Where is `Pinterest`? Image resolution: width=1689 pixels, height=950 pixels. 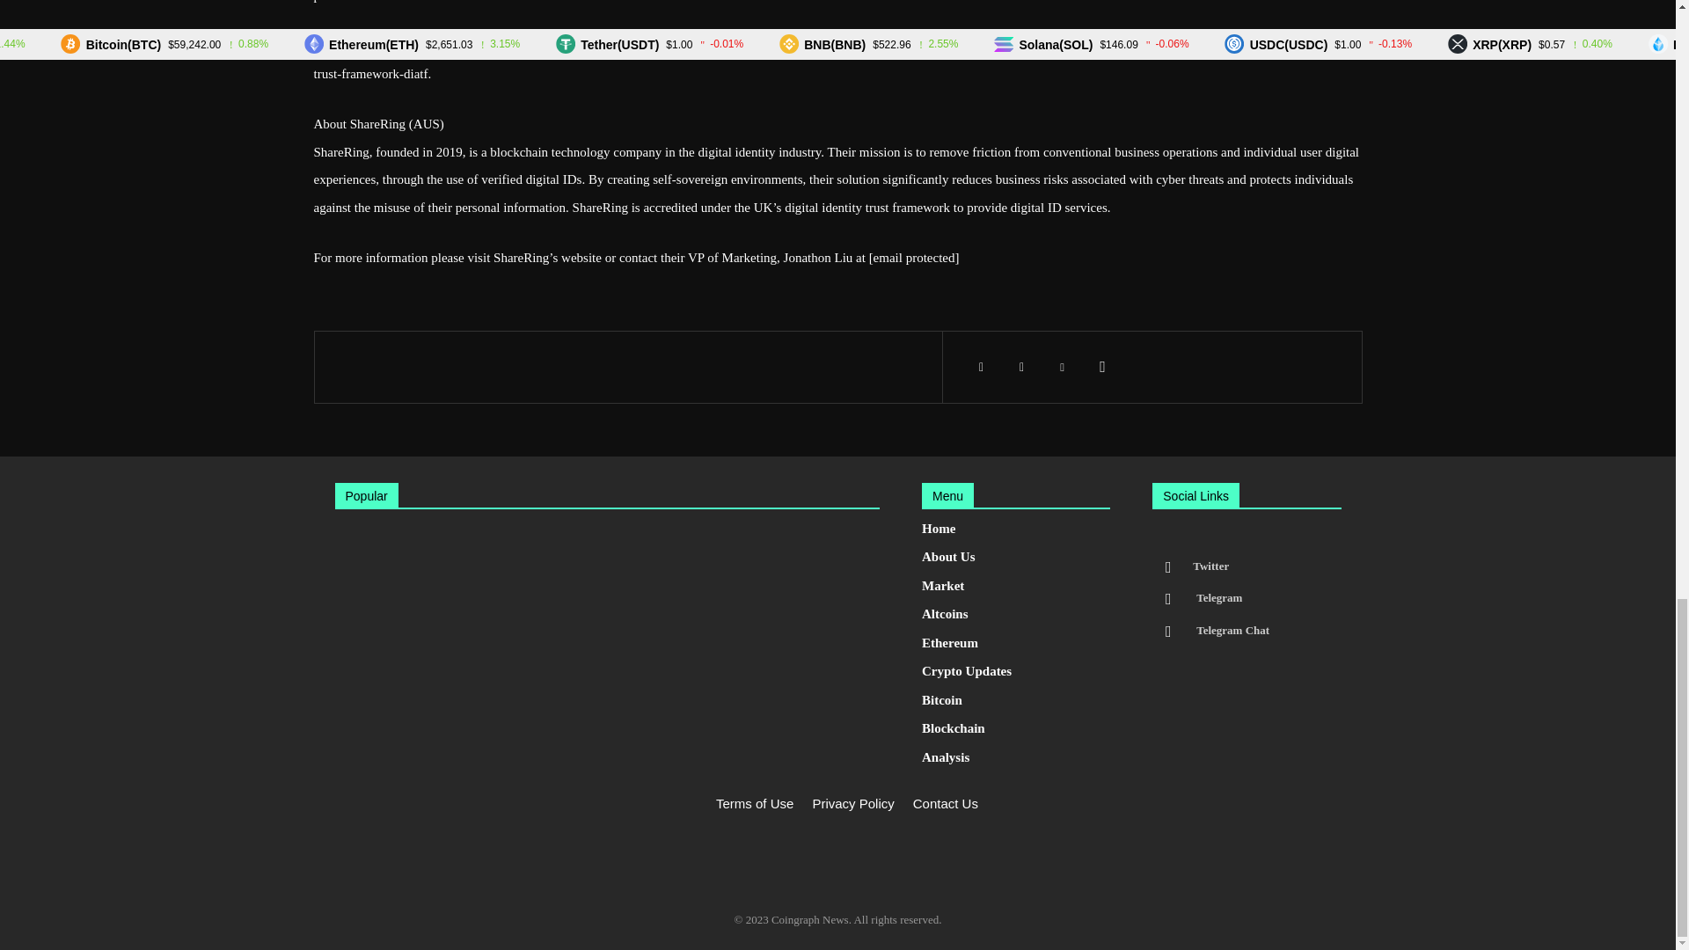
Pinterest is located at coordinates (1063, 367).